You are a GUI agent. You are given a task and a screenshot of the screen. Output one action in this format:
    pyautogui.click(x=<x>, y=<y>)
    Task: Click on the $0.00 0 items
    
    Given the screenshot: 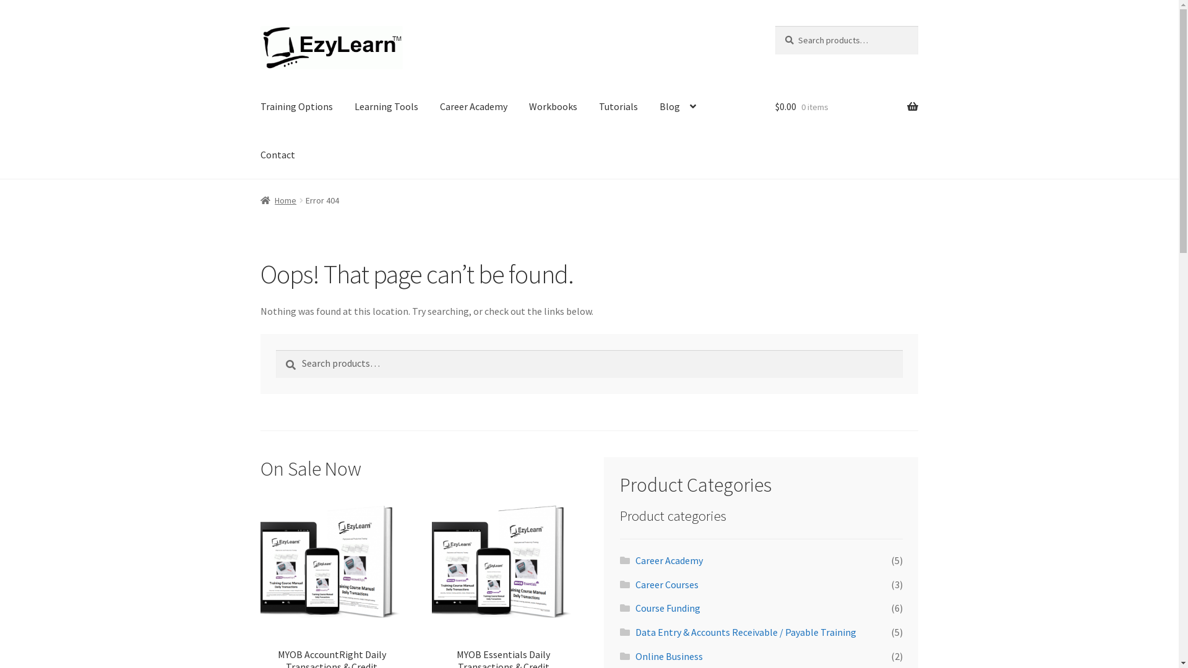 What is the action you would take?
    pyautogui.click(x=846, y=107)
    